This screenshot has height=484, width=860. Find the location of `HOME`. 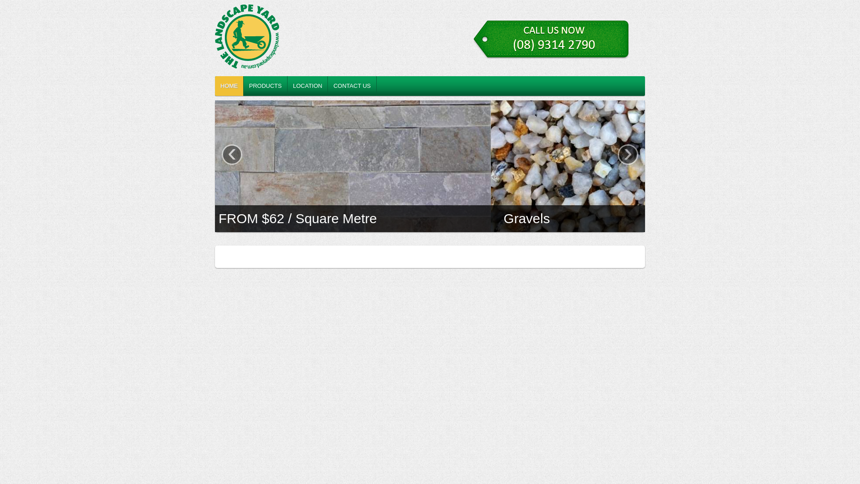

HOME is located at coordinates (229, 86).